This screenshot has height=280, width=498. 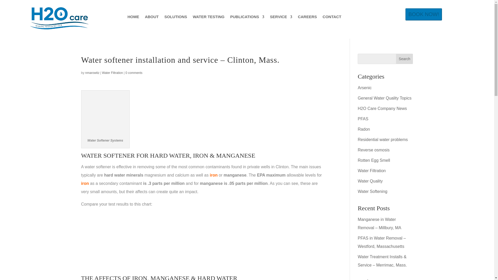 I want to click on Residential water problems, so click(x=383, y=139).